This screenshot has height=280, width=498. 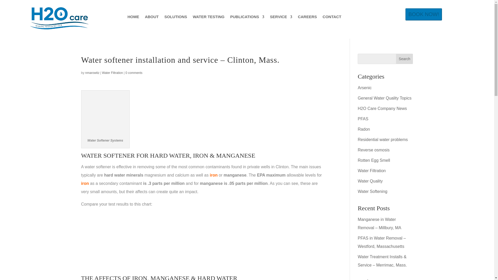 I want to click on Residential water problems, so click(x=383, y=139).